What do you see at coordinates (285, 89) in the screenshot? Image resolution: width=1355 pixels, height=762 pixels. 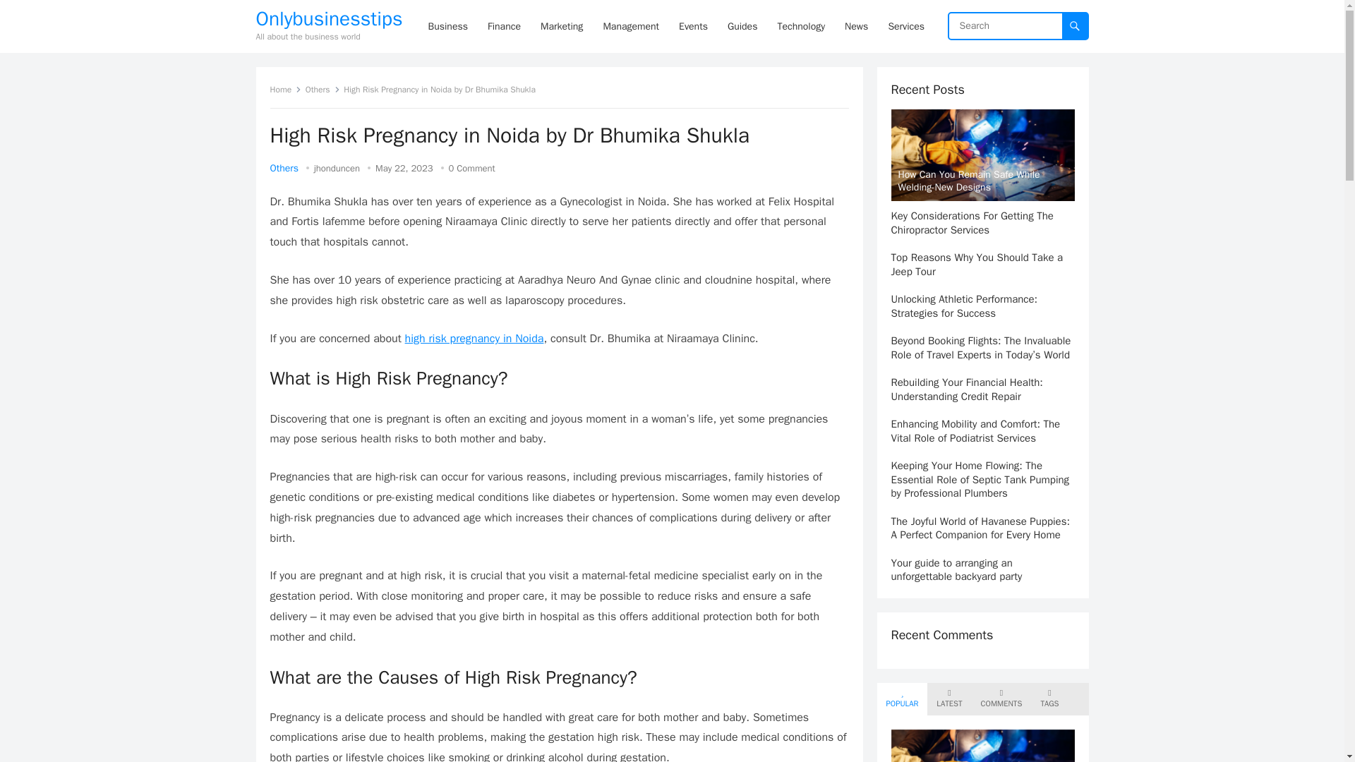 I see `Home` at bounding box center [285, 89].